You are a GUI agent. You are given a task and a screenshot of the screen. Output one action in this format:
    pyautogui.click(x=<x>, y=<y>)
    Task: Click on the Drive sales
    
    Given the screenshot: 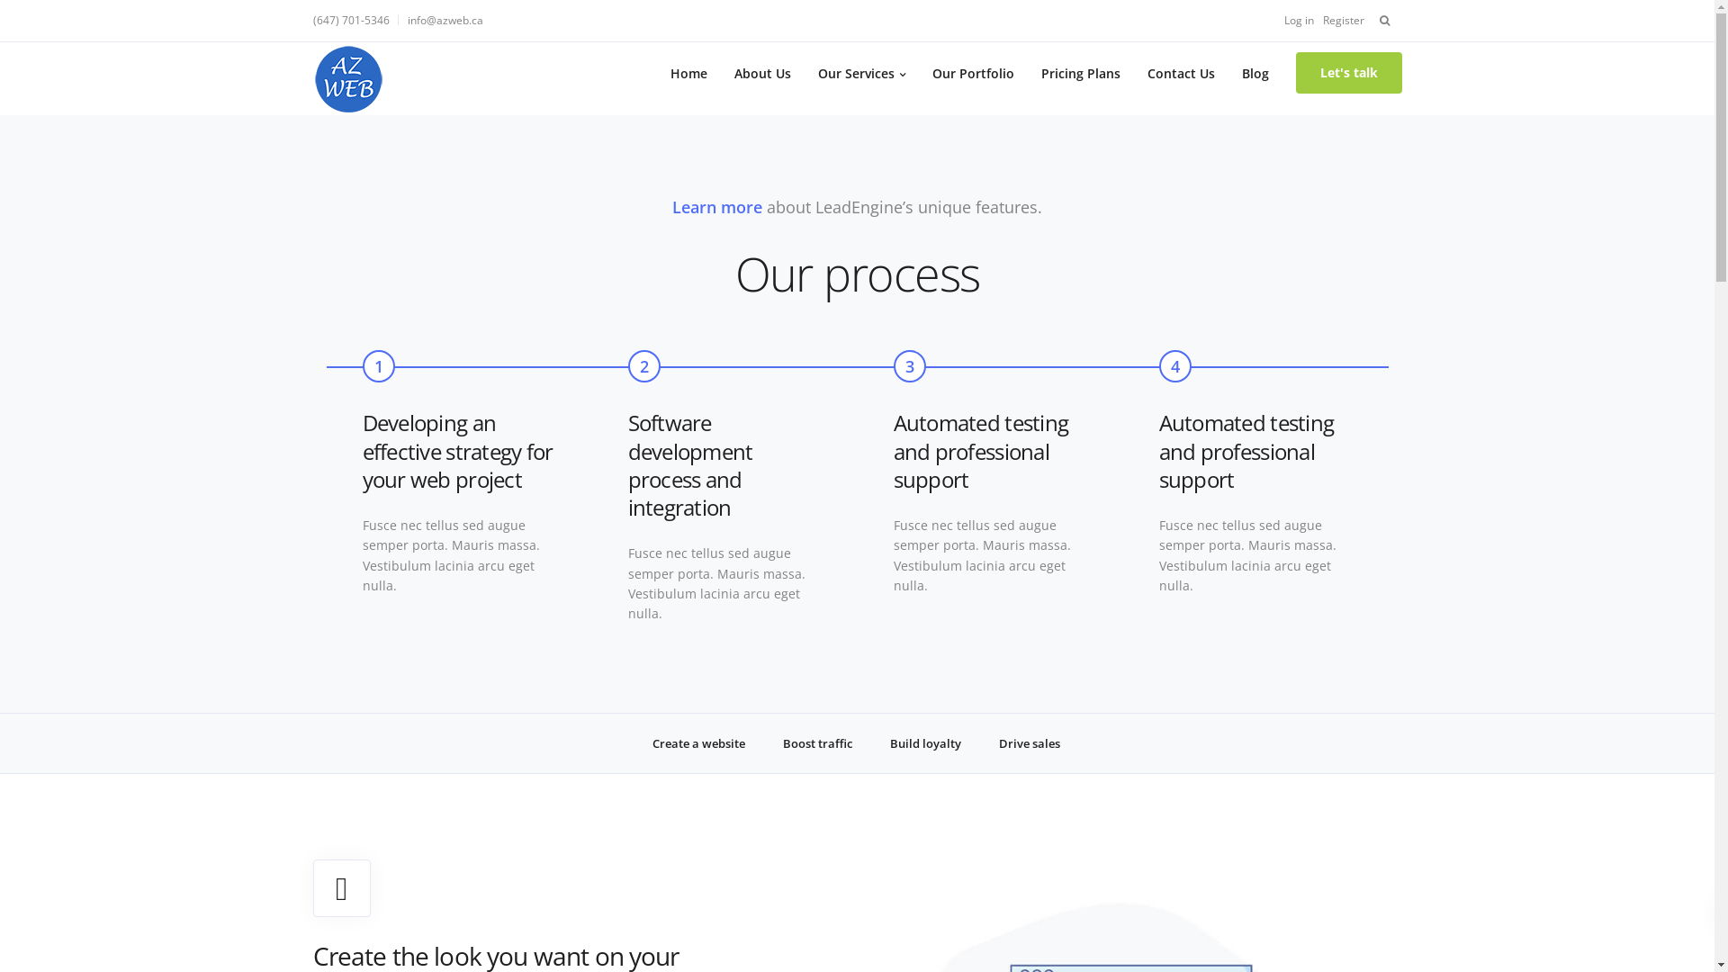 What is the action you would take?
    pyautogui.click(x=1030, y=743)
    